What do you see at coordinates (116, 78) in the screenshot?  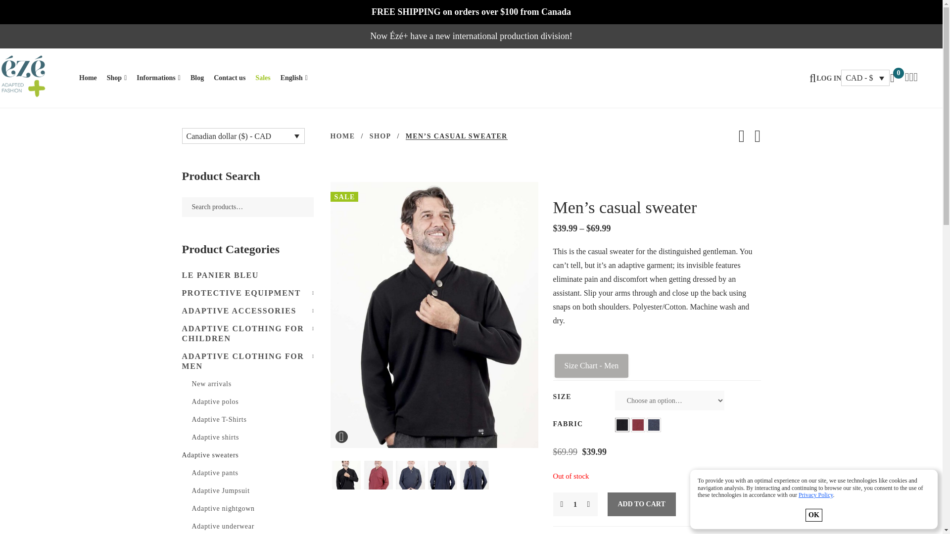 I see `Shop` at bounding box center [116, 78].